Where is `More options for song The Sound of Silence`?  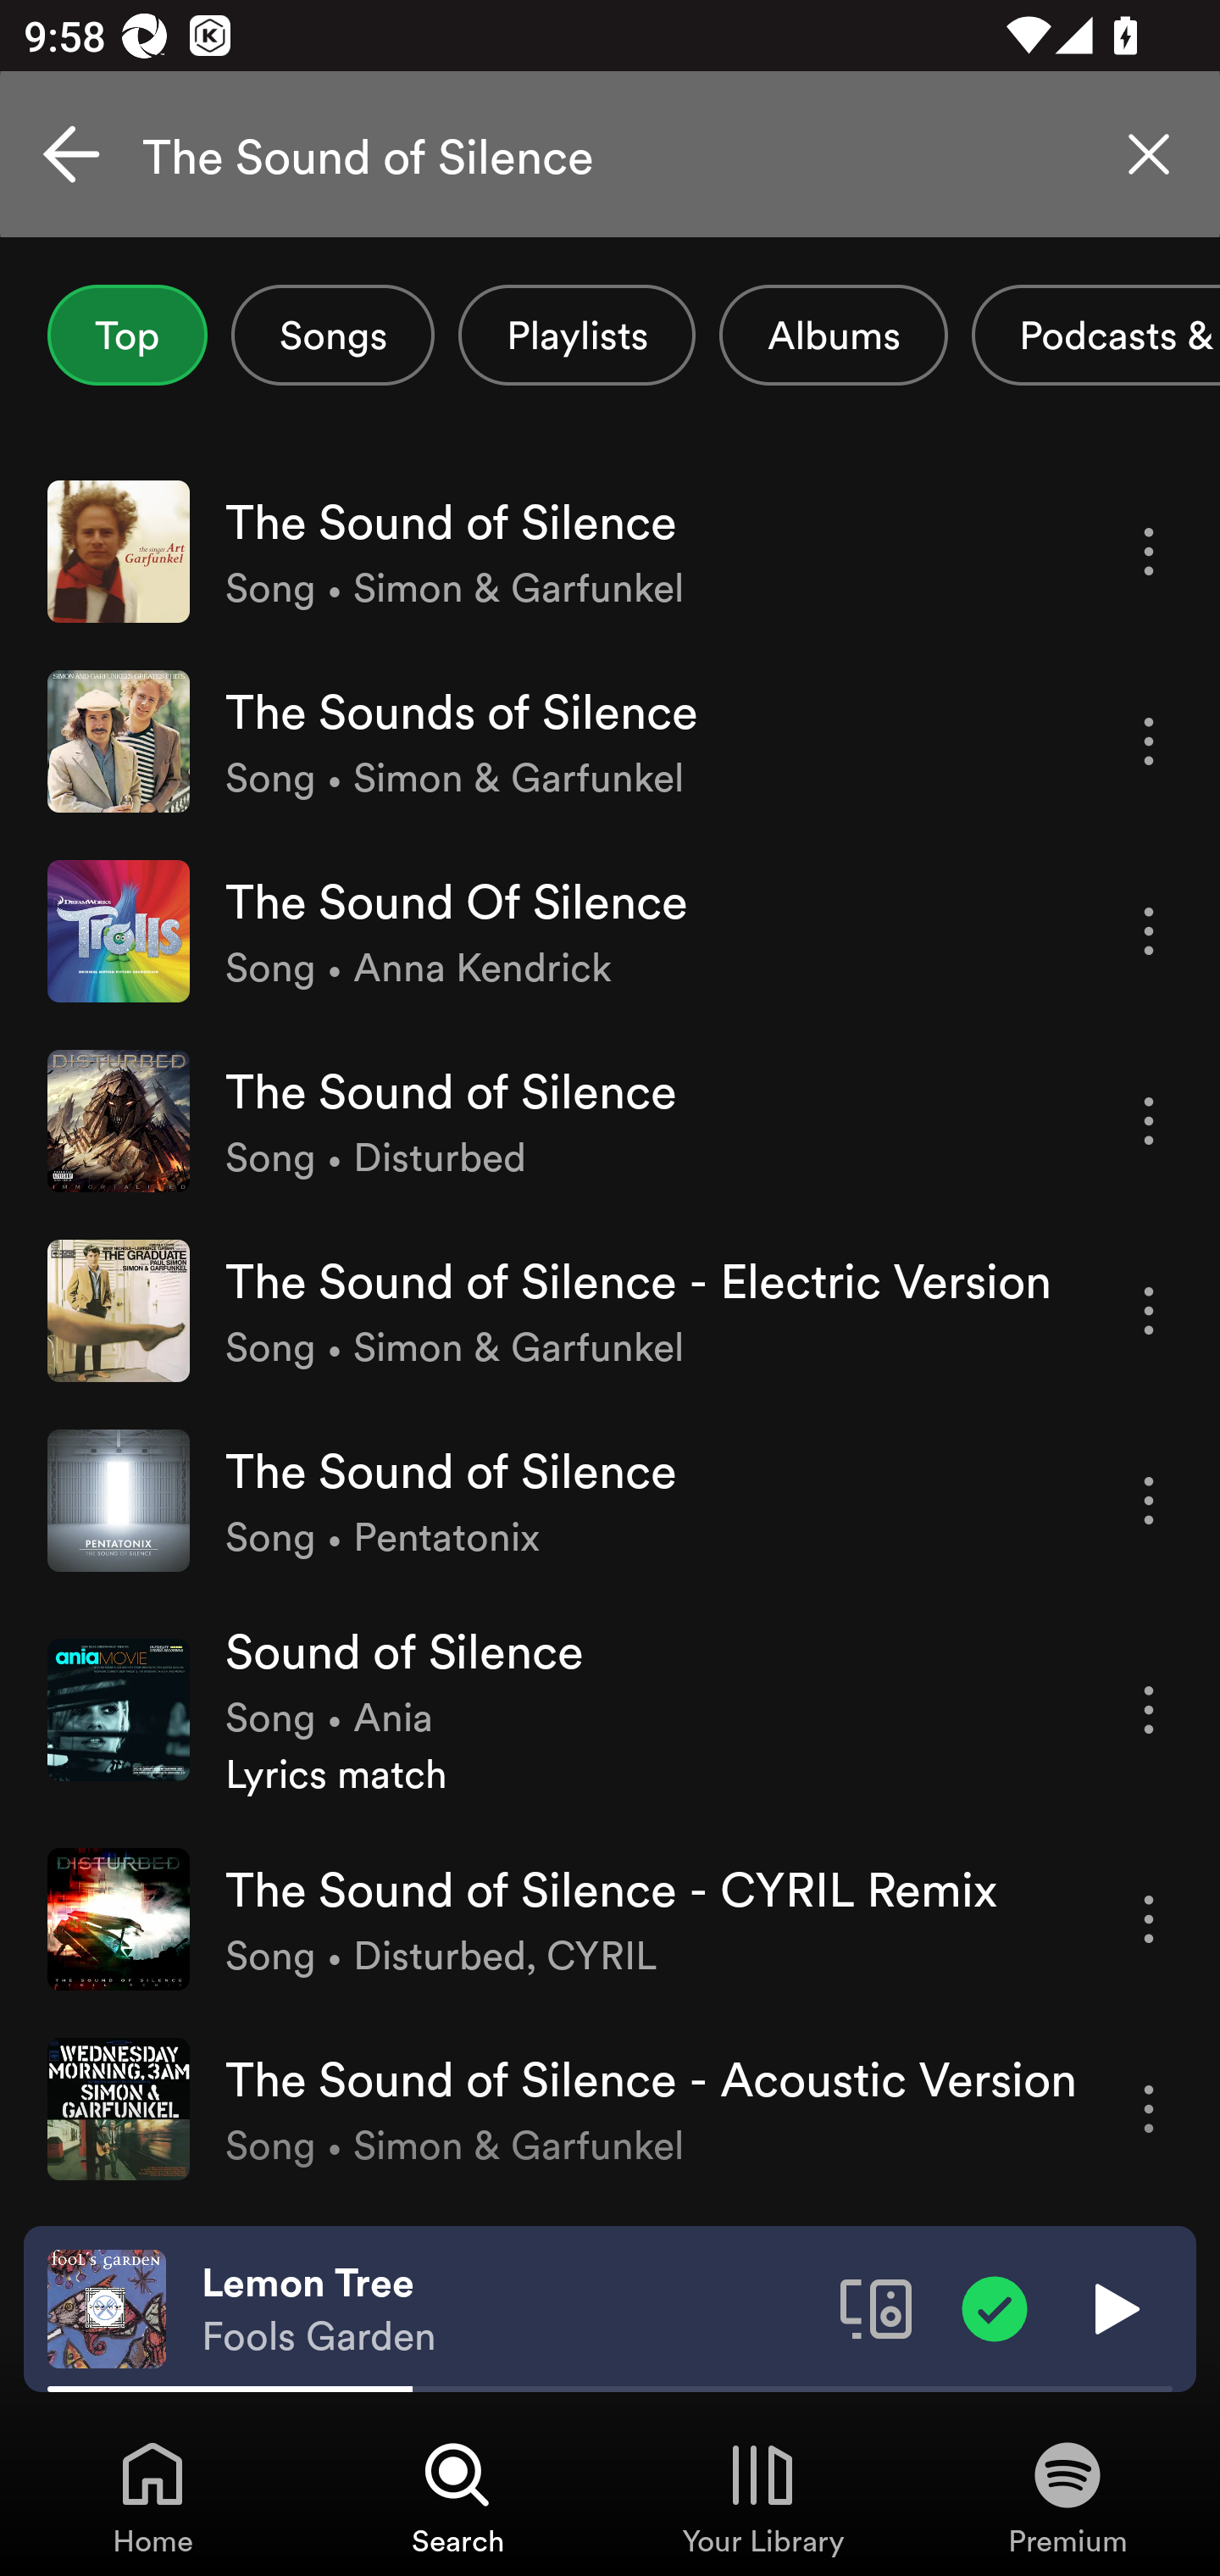
More options for song The Sound of Silence is located at coordinates (1149, 1122).